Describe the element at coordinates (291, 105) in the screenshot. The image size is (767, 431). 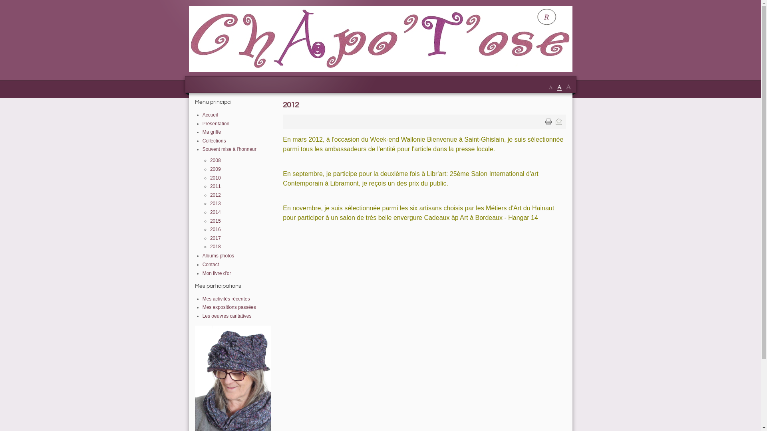
I see `2012` at that location.